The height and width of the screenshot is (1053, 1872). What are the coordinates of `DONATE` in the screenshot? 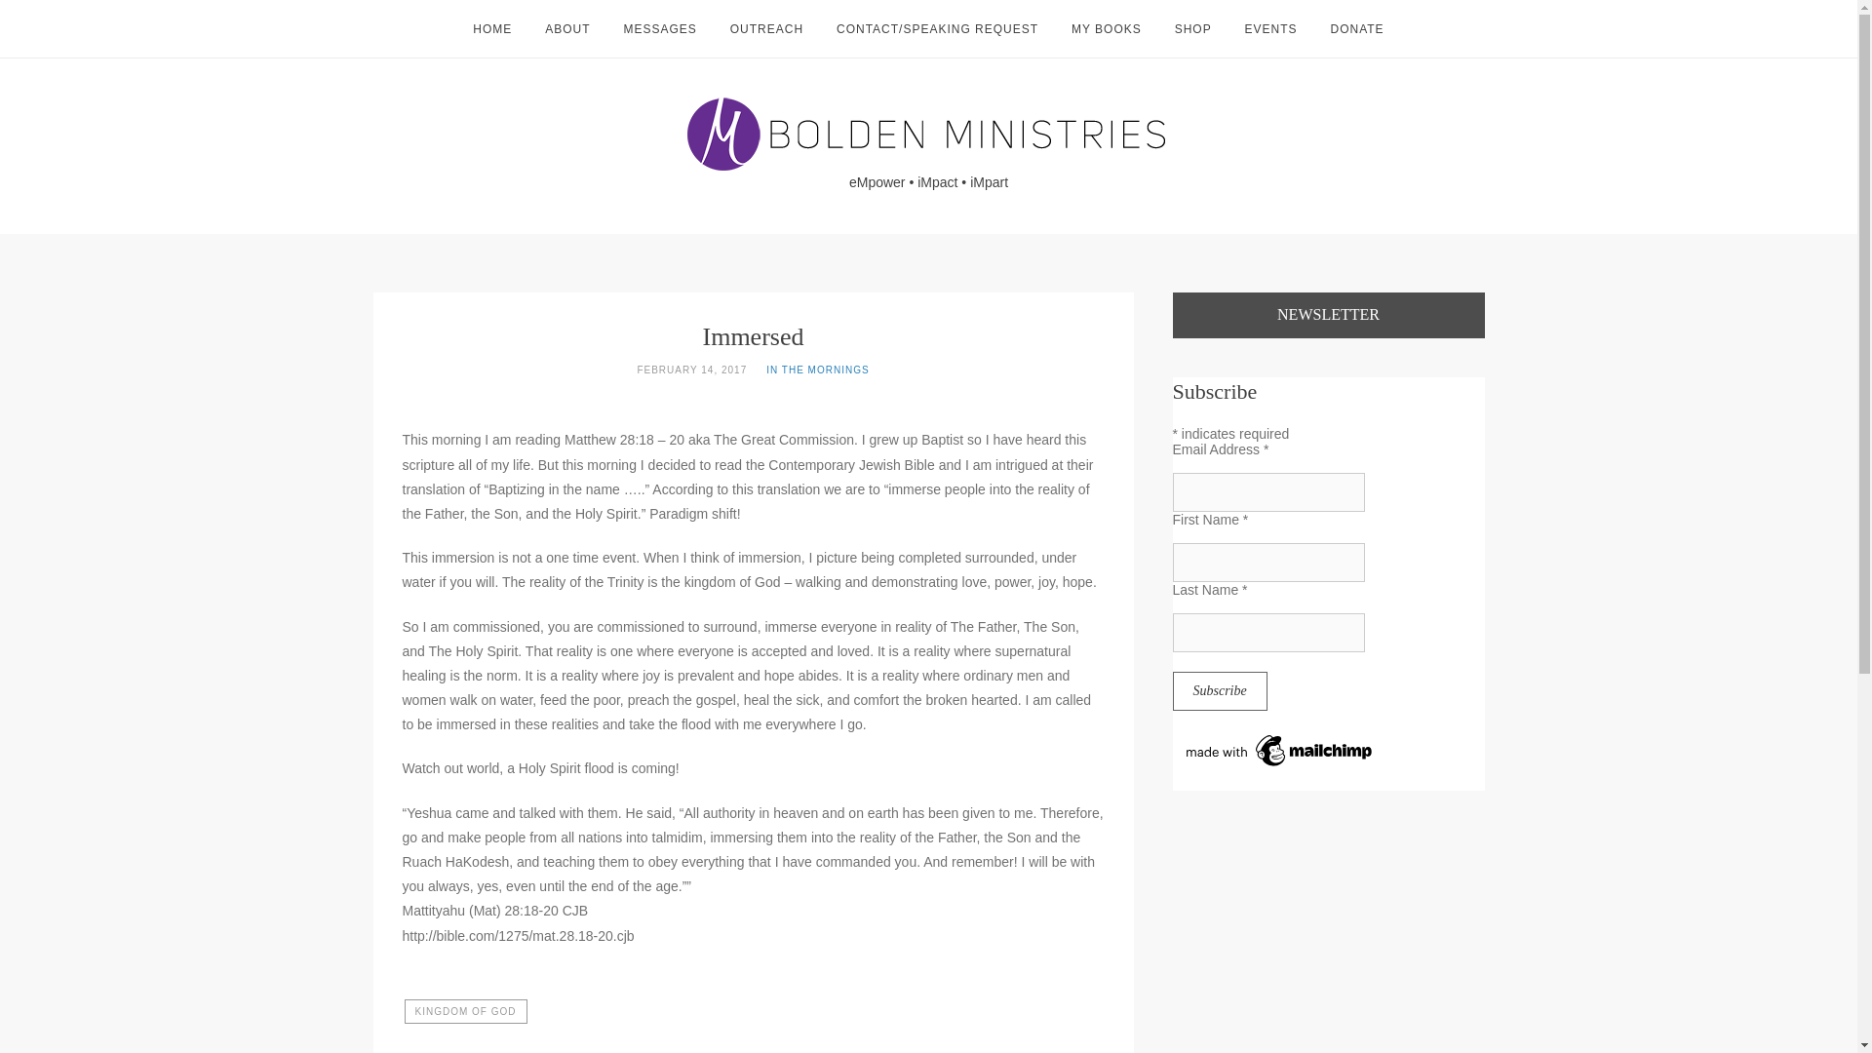 It's located at (1355, 28).